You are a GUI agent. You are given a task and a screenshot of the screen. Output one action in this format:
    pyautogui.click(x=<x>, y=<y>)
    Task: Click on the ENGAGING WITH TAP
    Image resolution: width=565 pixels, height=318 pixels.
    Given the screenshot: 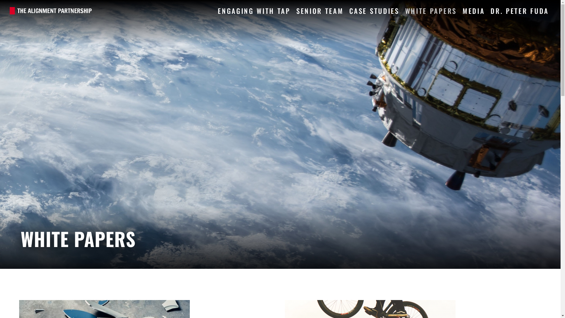 What is the action you would take?
    pyautogui.click(x=254, y=10)
    